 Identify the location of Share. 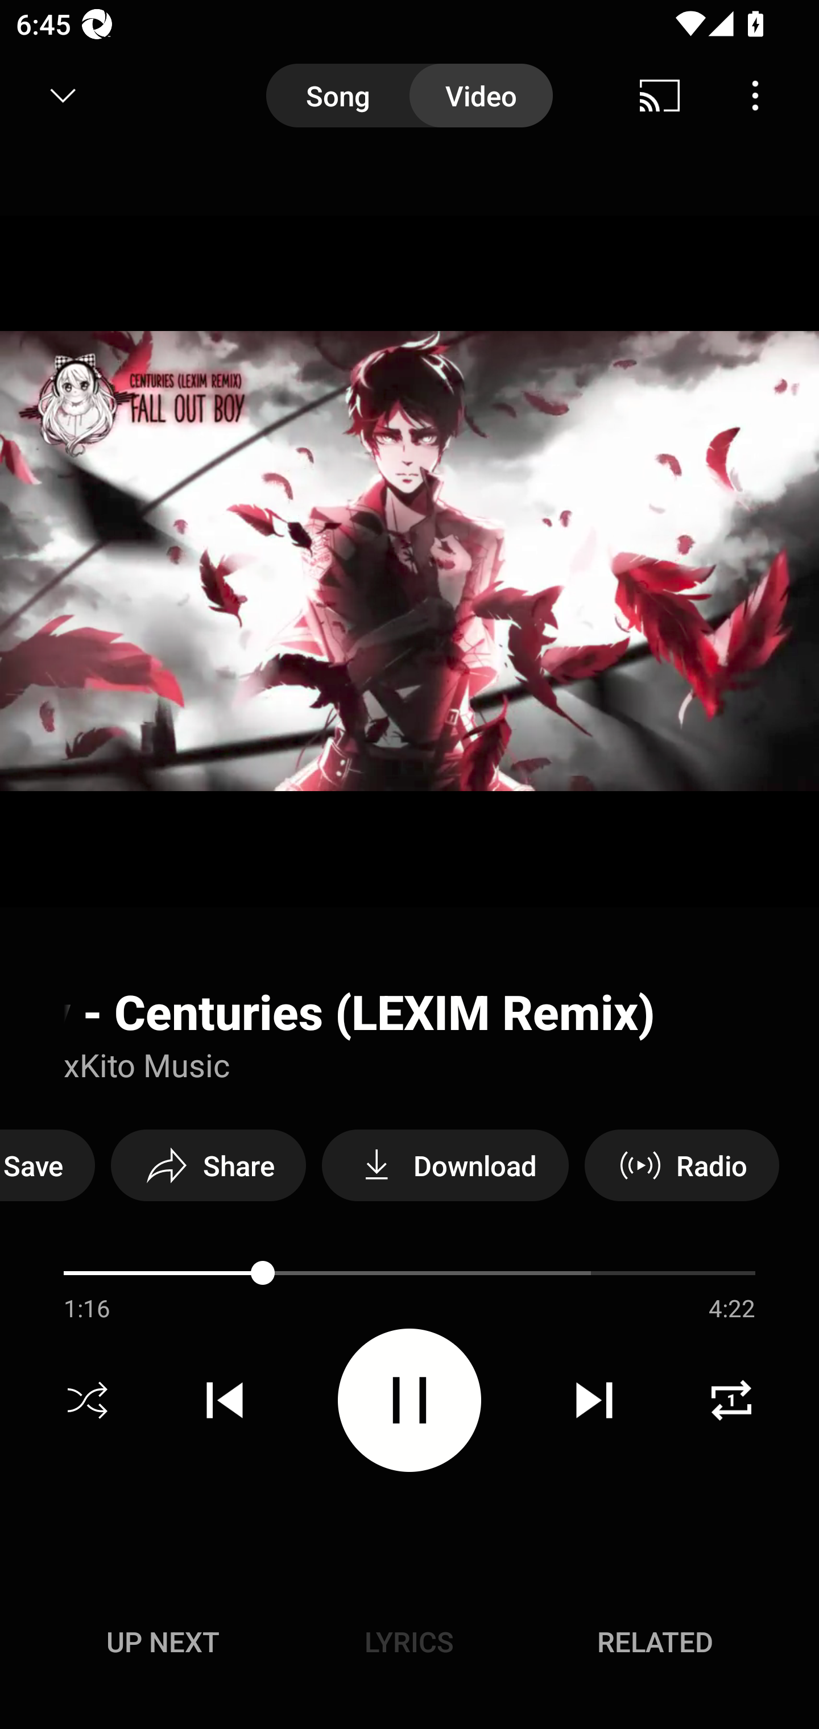
(208, 1165).